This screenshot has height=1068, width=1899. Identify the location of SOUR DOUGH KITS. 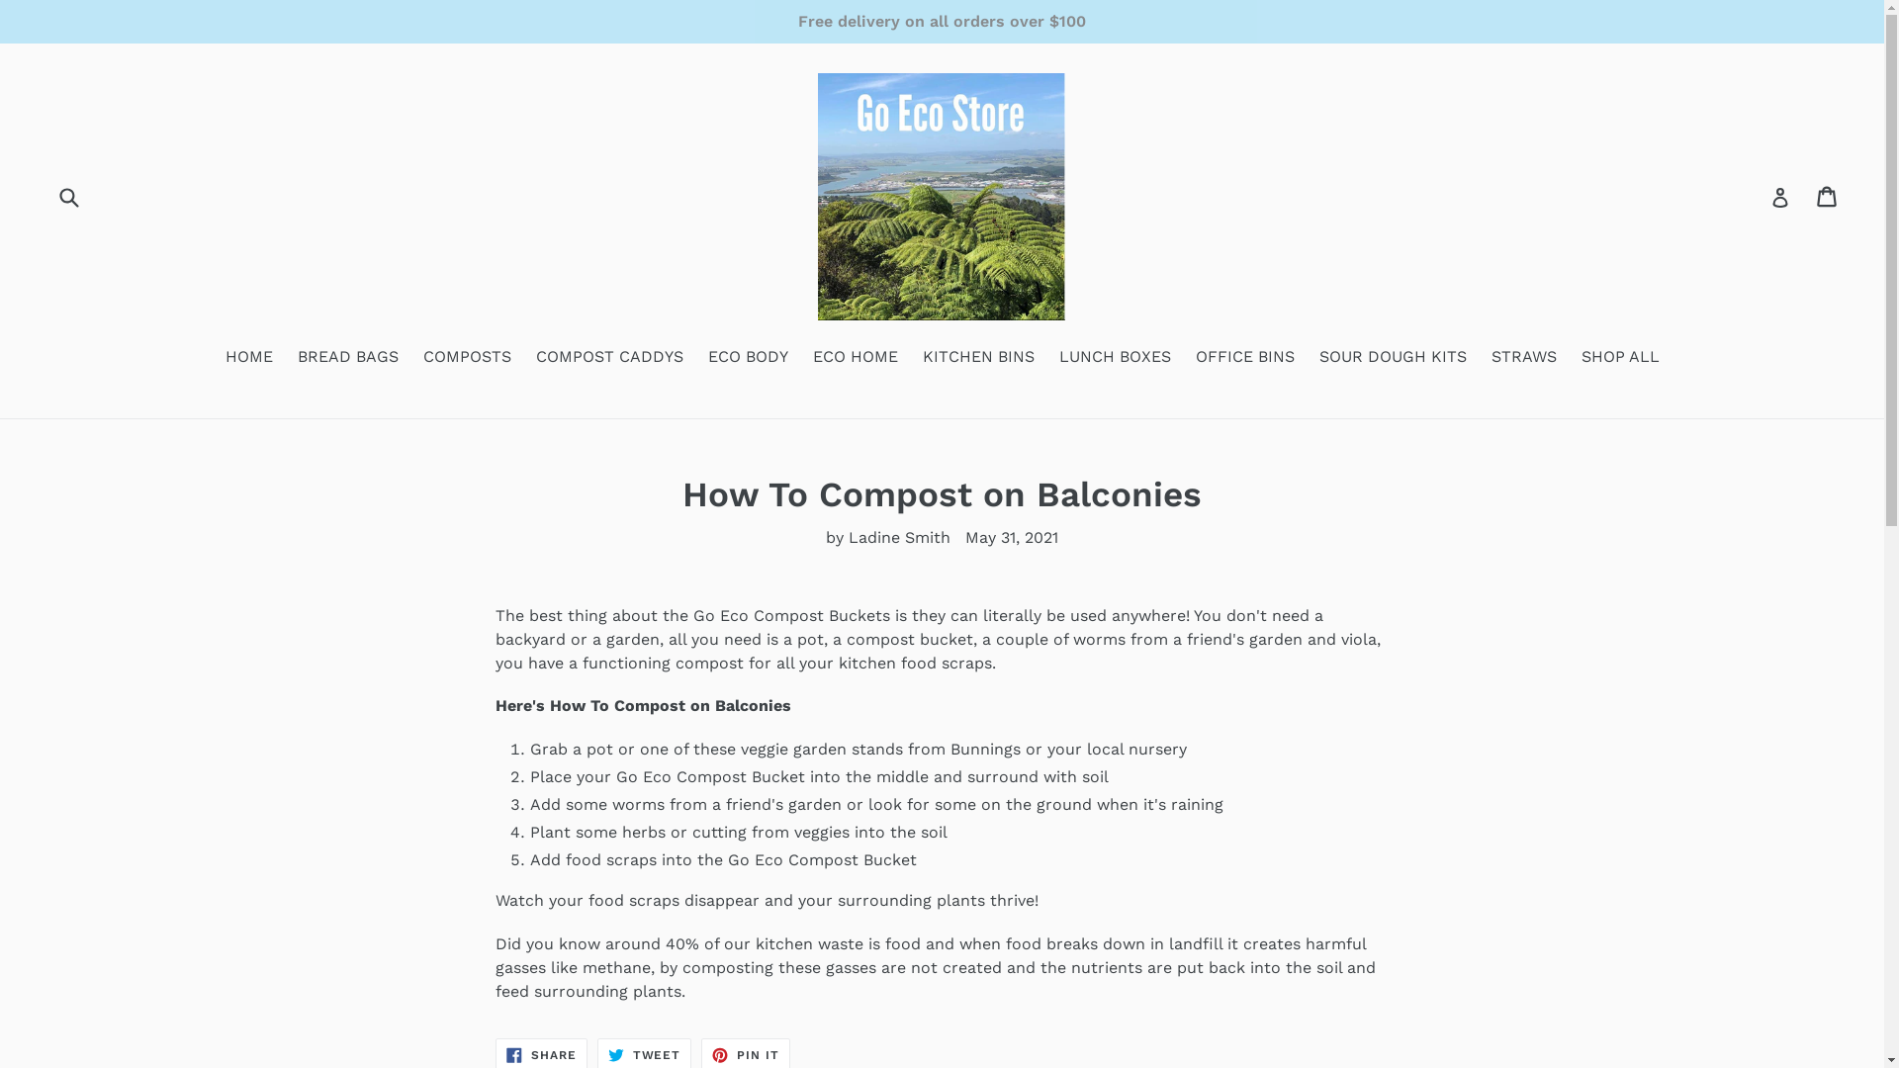
(1393, 358).